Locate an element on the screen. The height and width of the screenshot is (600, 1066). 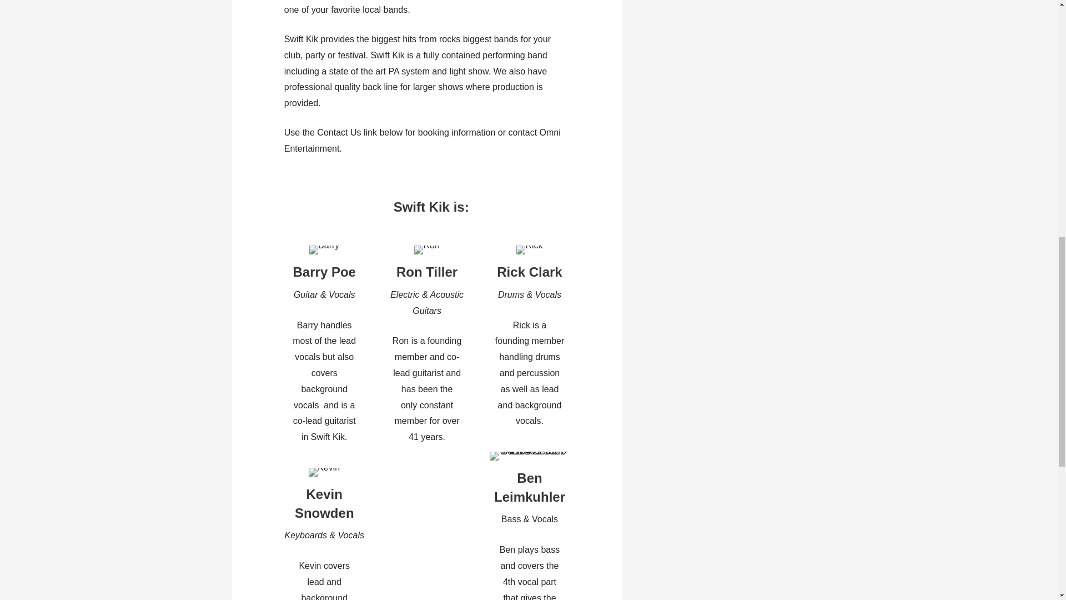
8A21F979-18E1-41D4-BD05-B8D1E06F678D is located at coordinates (530, 456).